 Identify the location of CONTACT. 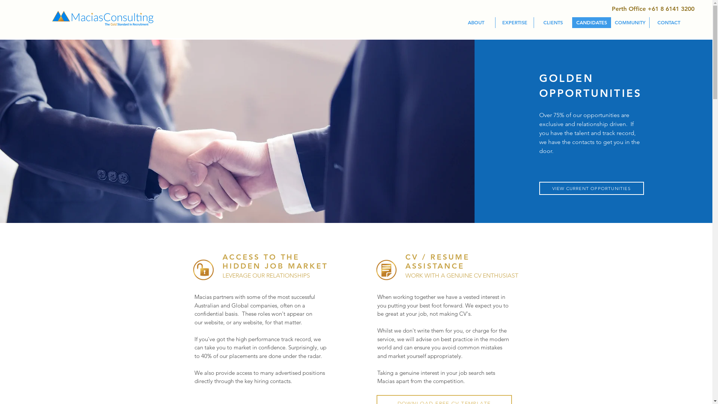
(669, 22).